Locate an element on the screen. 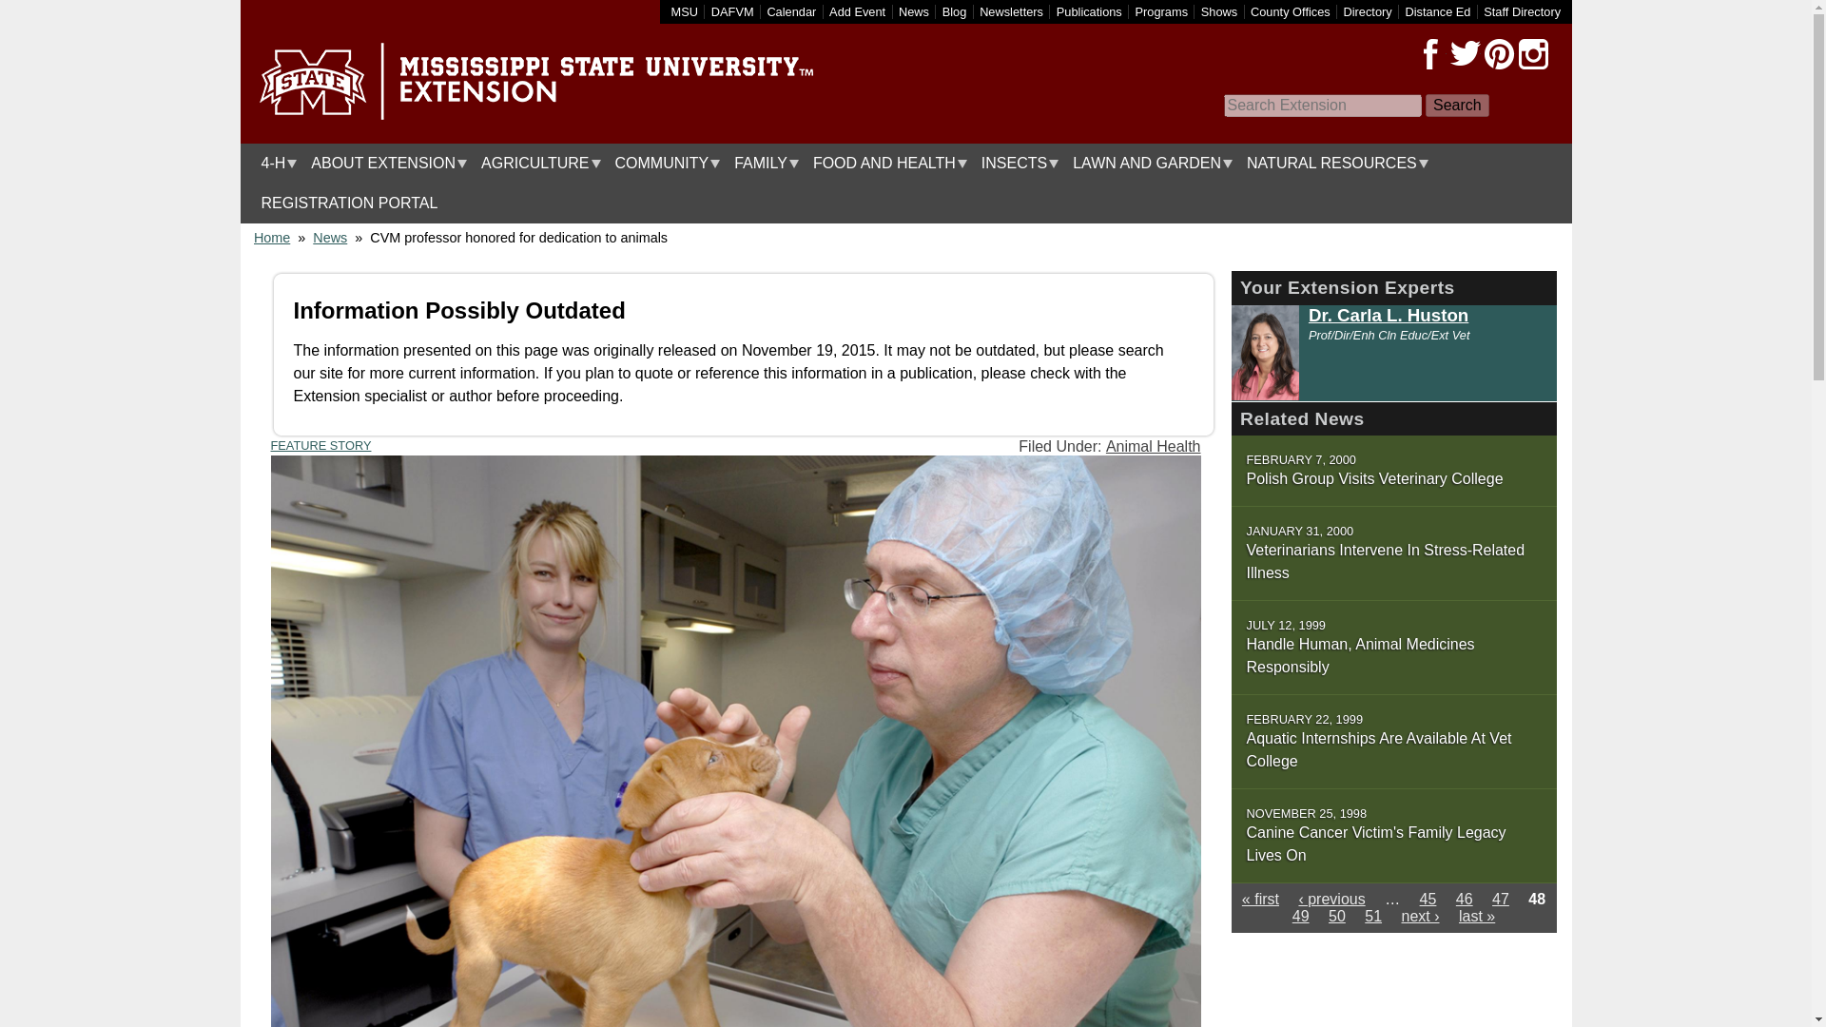 Image resolution: width=1826 pixels, height=1027 pixels. Shows is located at coordinates (1219, 11).